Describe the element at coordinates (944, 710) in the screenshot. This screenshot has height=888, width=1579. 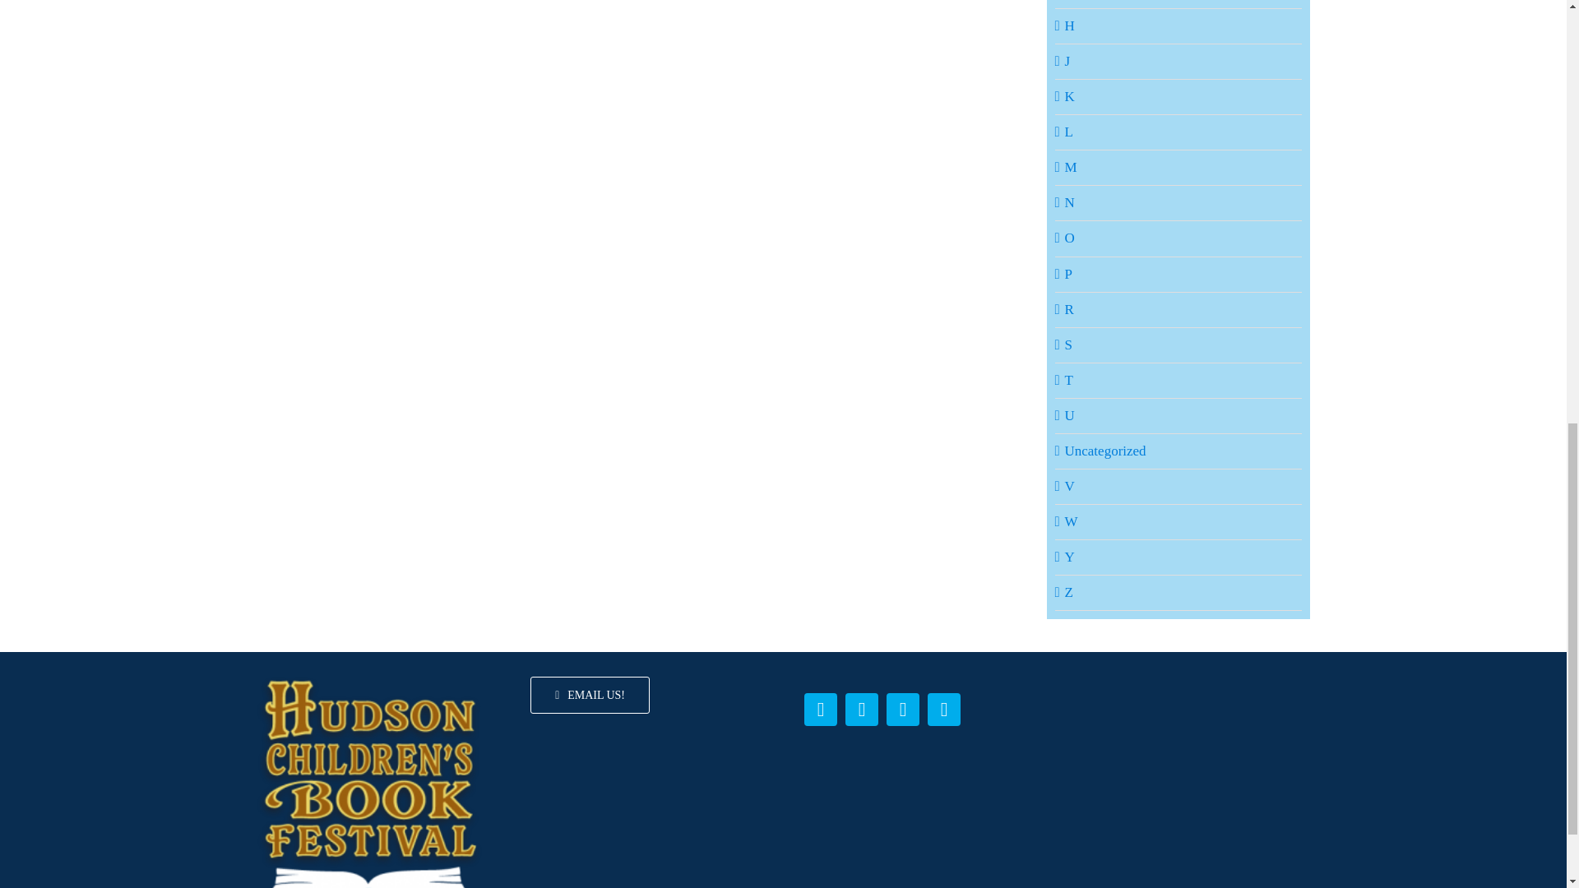
I see `Email` at that location.